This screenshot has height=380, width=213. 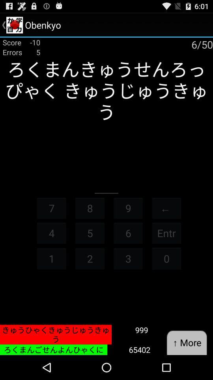 What do you see at coordinates (128, 208) in the screenshot?
I see `click button next to 8 item` at bounding box center [128, 208].